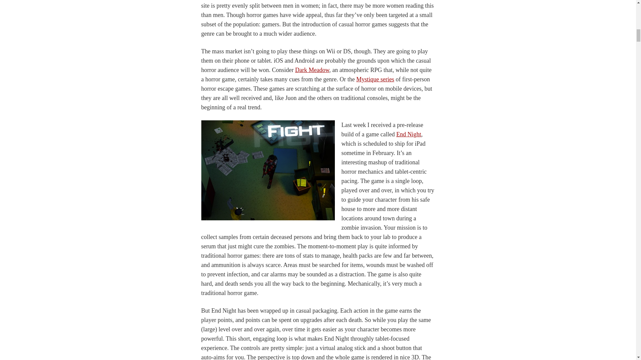  Describe the element at coordinates (375, 79) in the screenshot. I see `Mystique series` at that location.